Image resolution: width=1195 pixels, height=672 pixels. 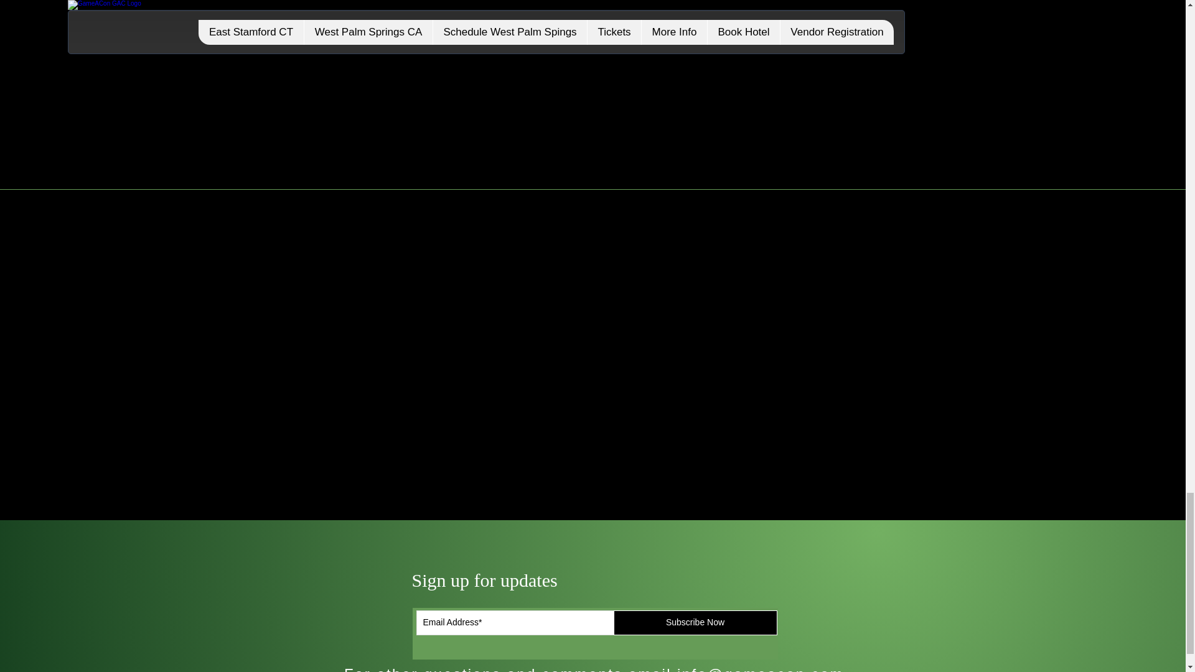 I want to click on Subscribe Now, so click(x=696, y=622).